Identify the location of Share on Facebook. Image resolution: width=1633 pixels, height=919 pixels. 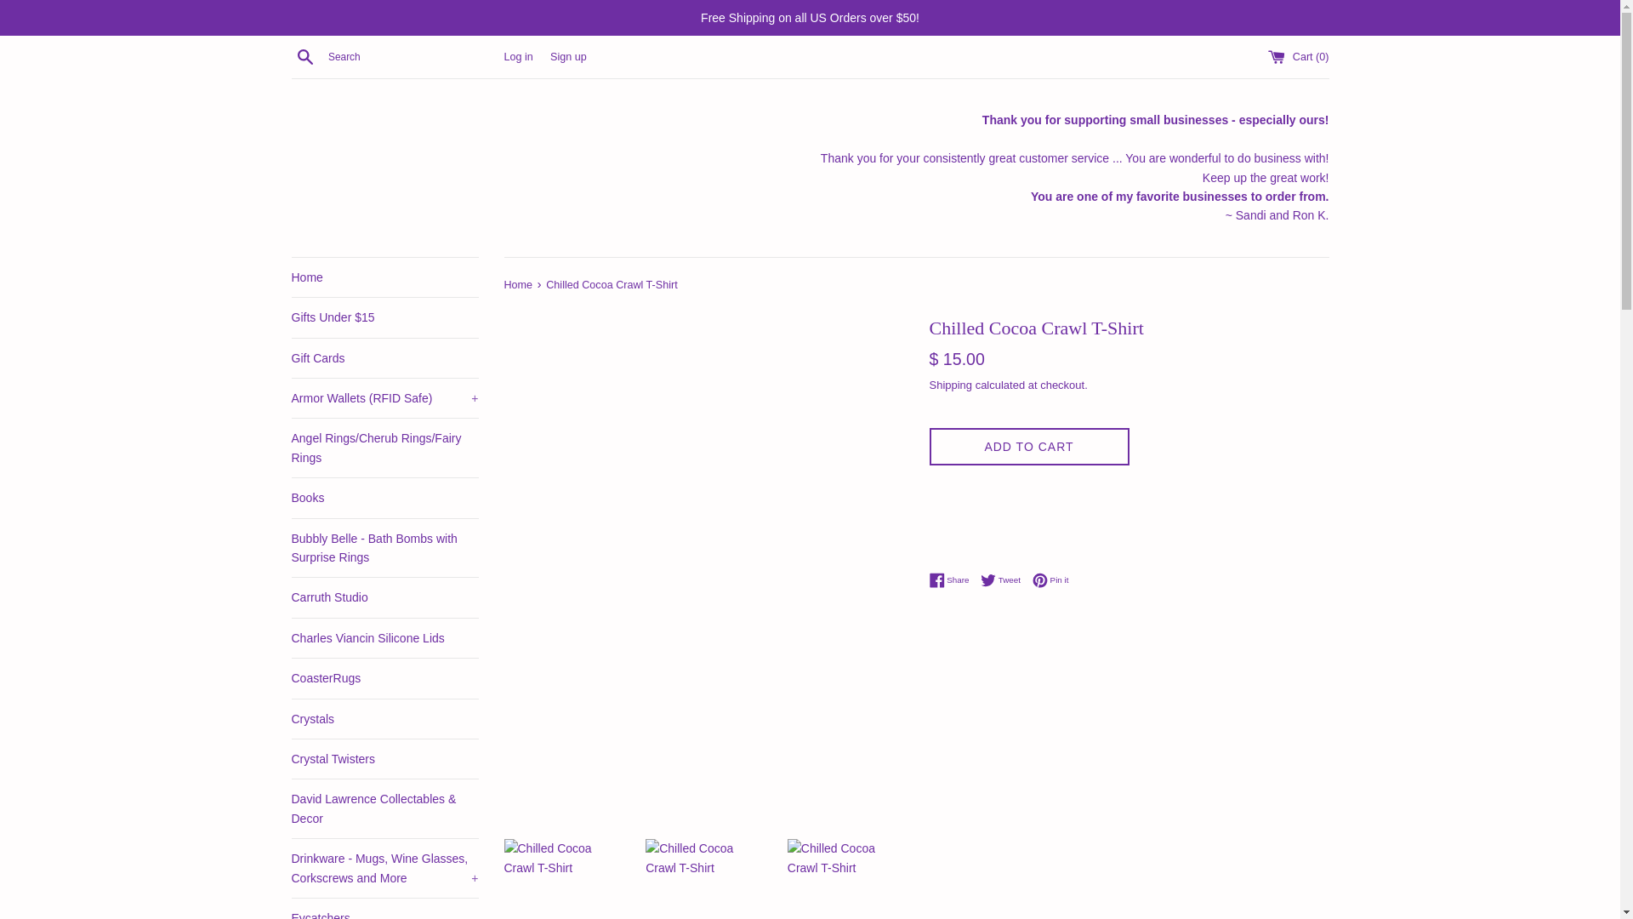
(953, 580).